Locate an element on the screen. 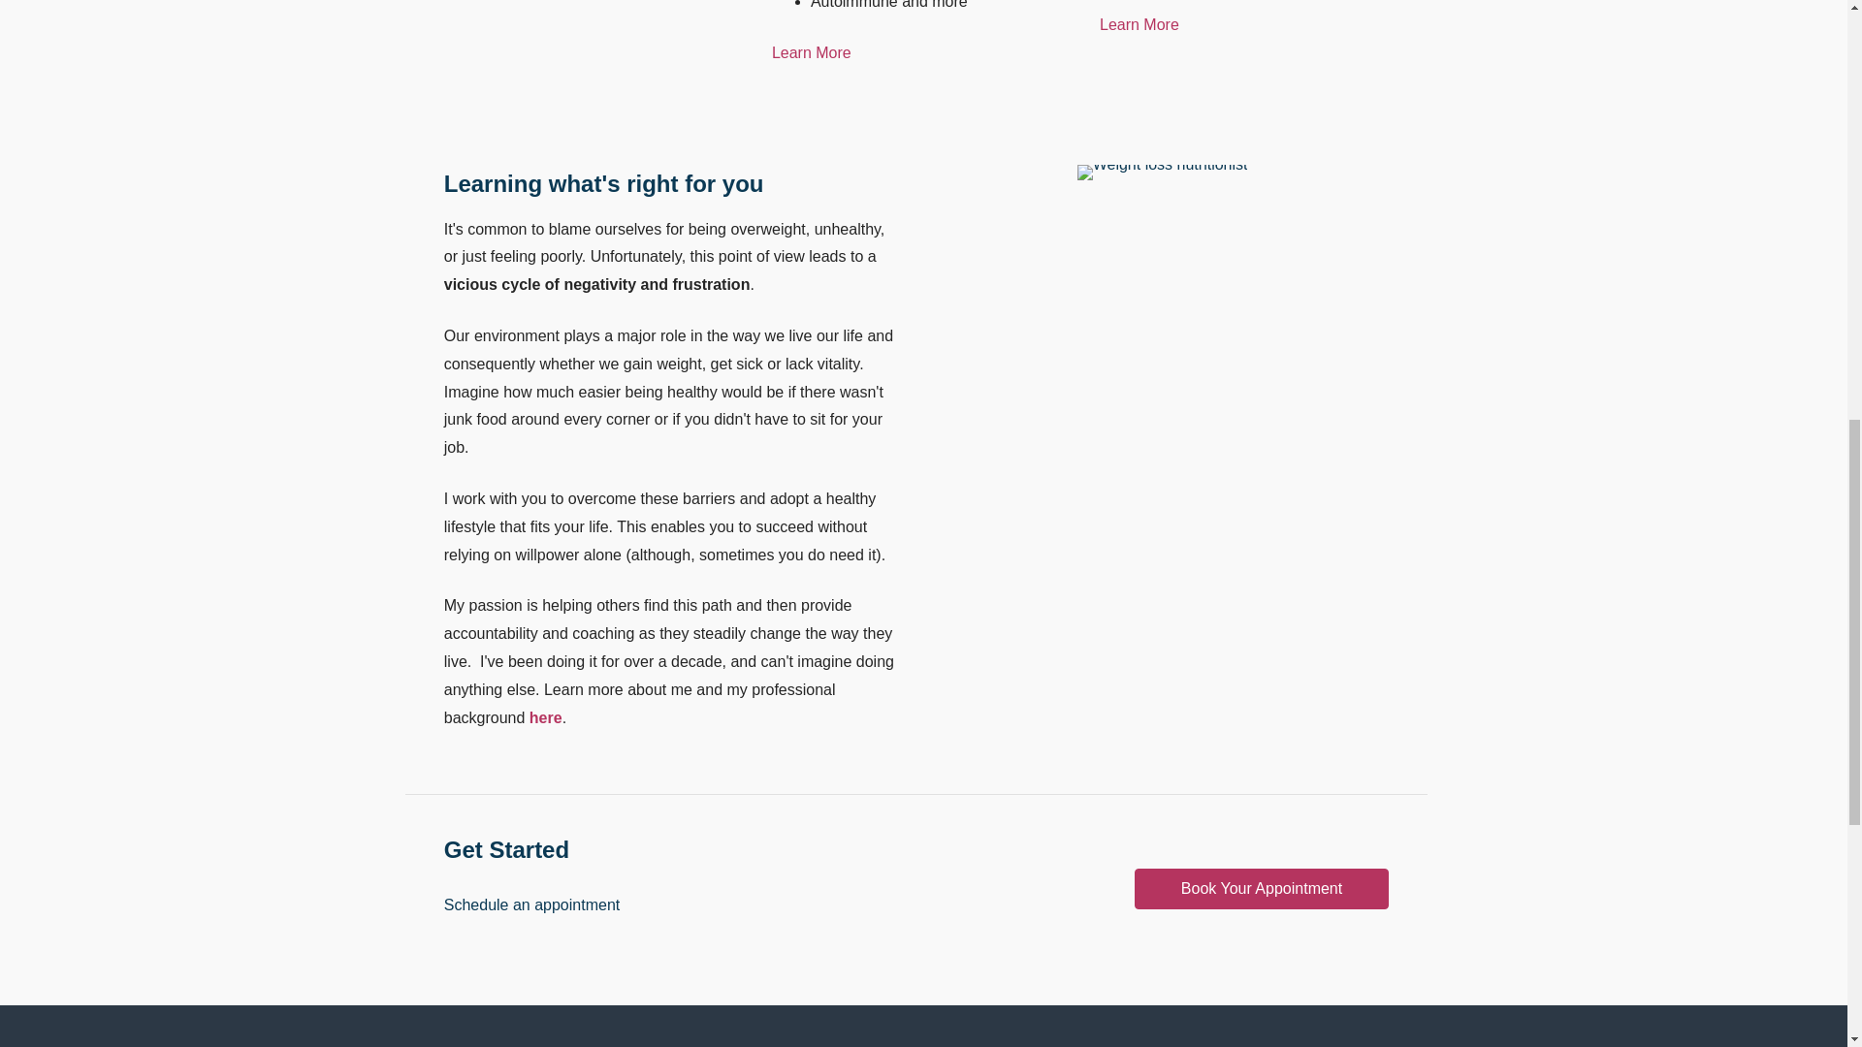 This screenshot has height=1047, width=1862. here is located at coordinates (545, 717).